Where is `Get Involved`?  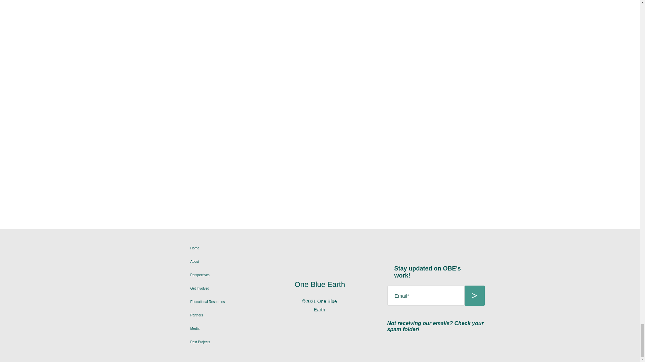
Get Involved is located at coordinates (245, 289).